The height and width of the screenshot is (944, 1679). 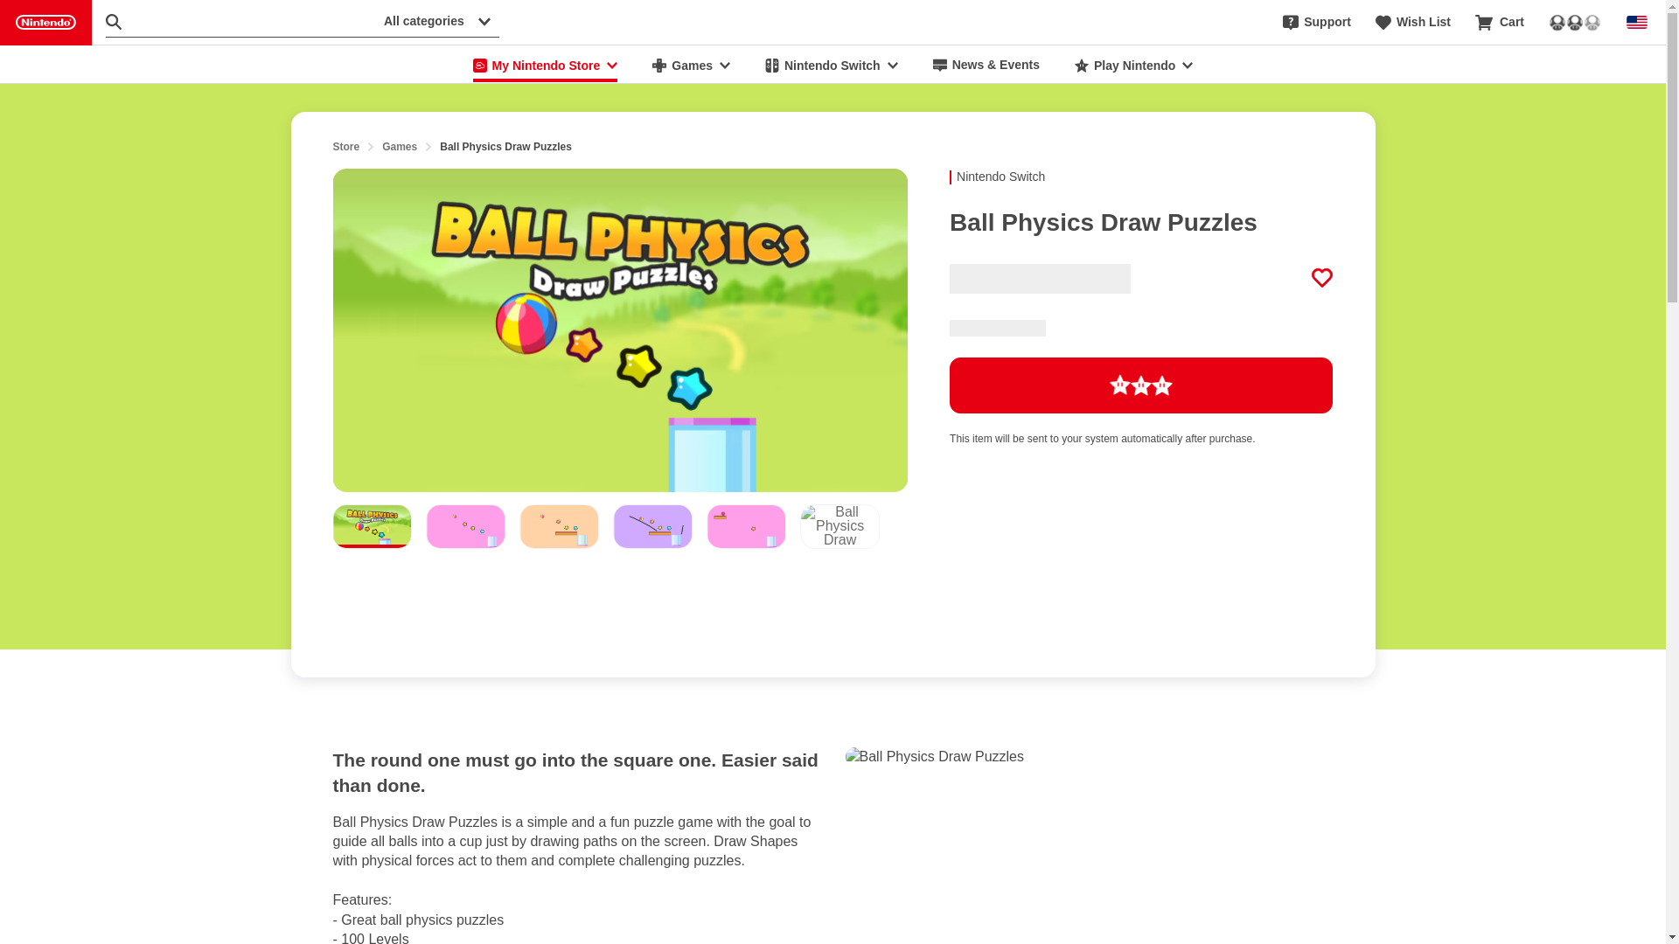 What do you see at coordinates (1500, 23) in the screenshot?
I see `Cart` at bounding box center [1500, 23].